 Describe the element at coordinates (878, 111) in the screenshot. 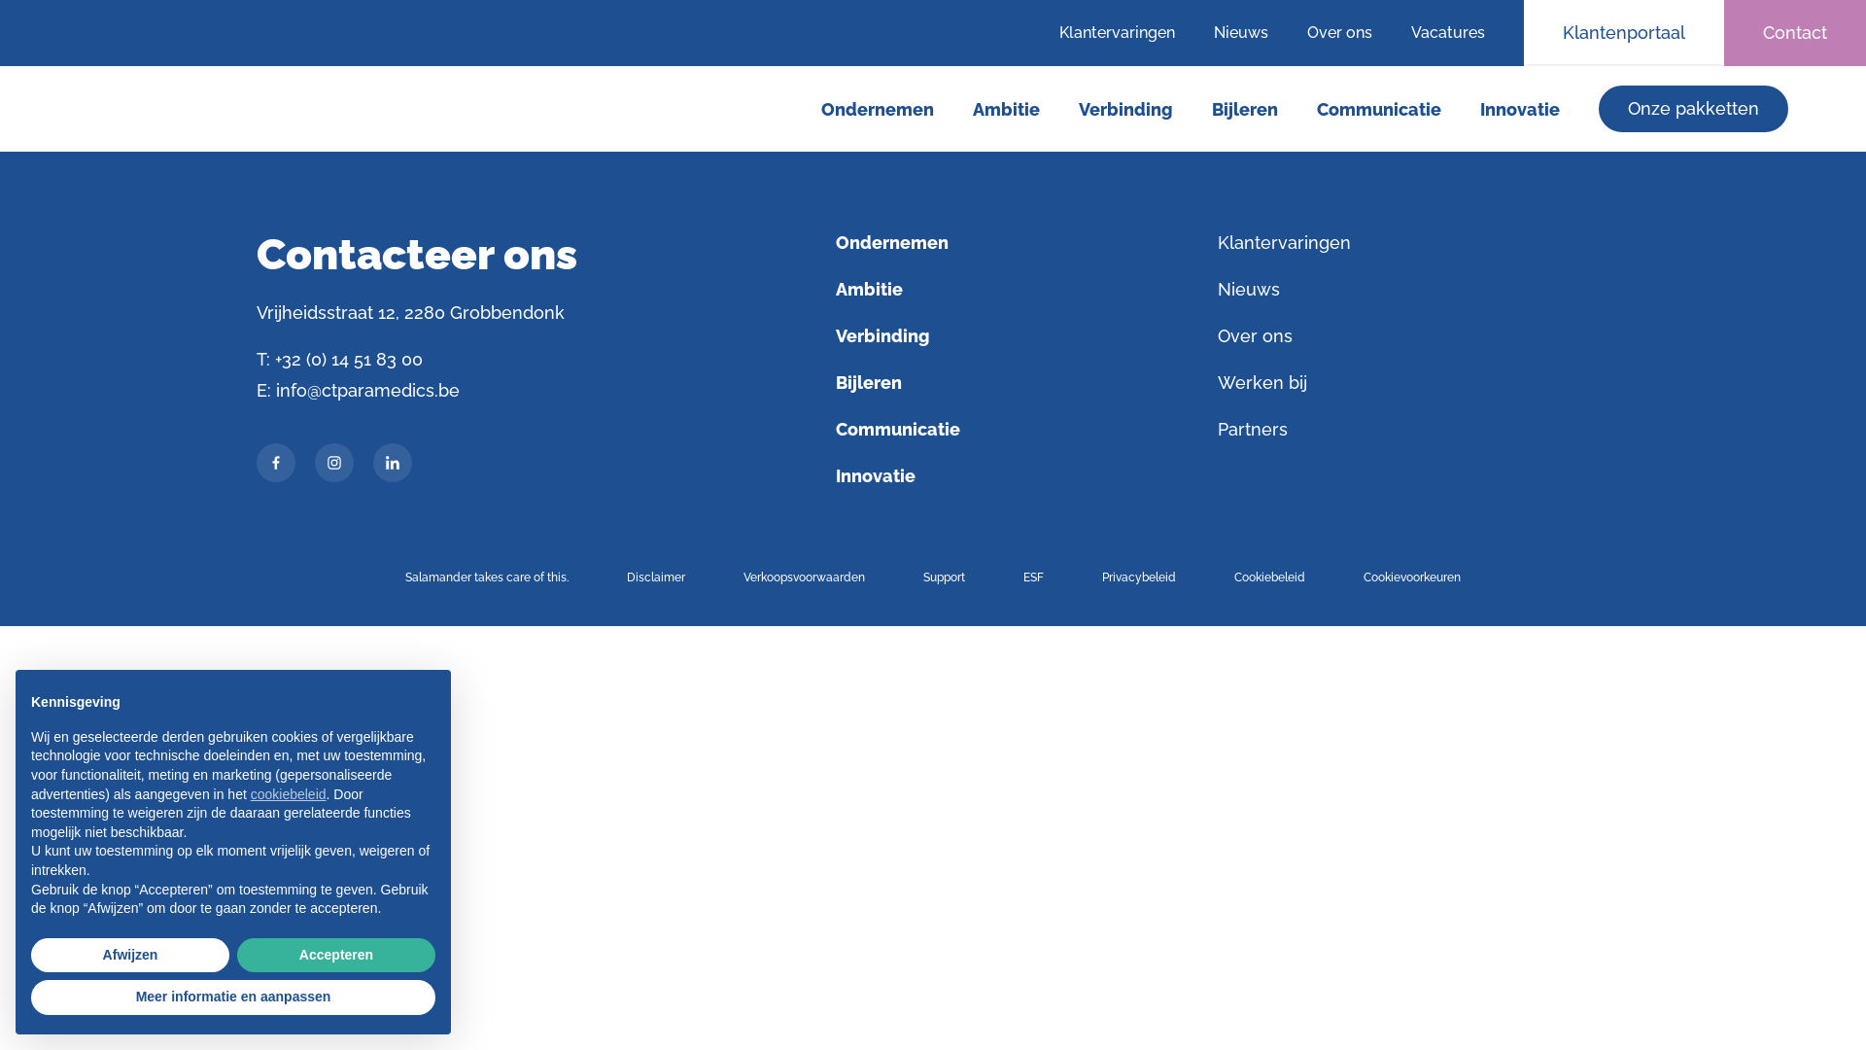

I see `Ondernemen` at that location.